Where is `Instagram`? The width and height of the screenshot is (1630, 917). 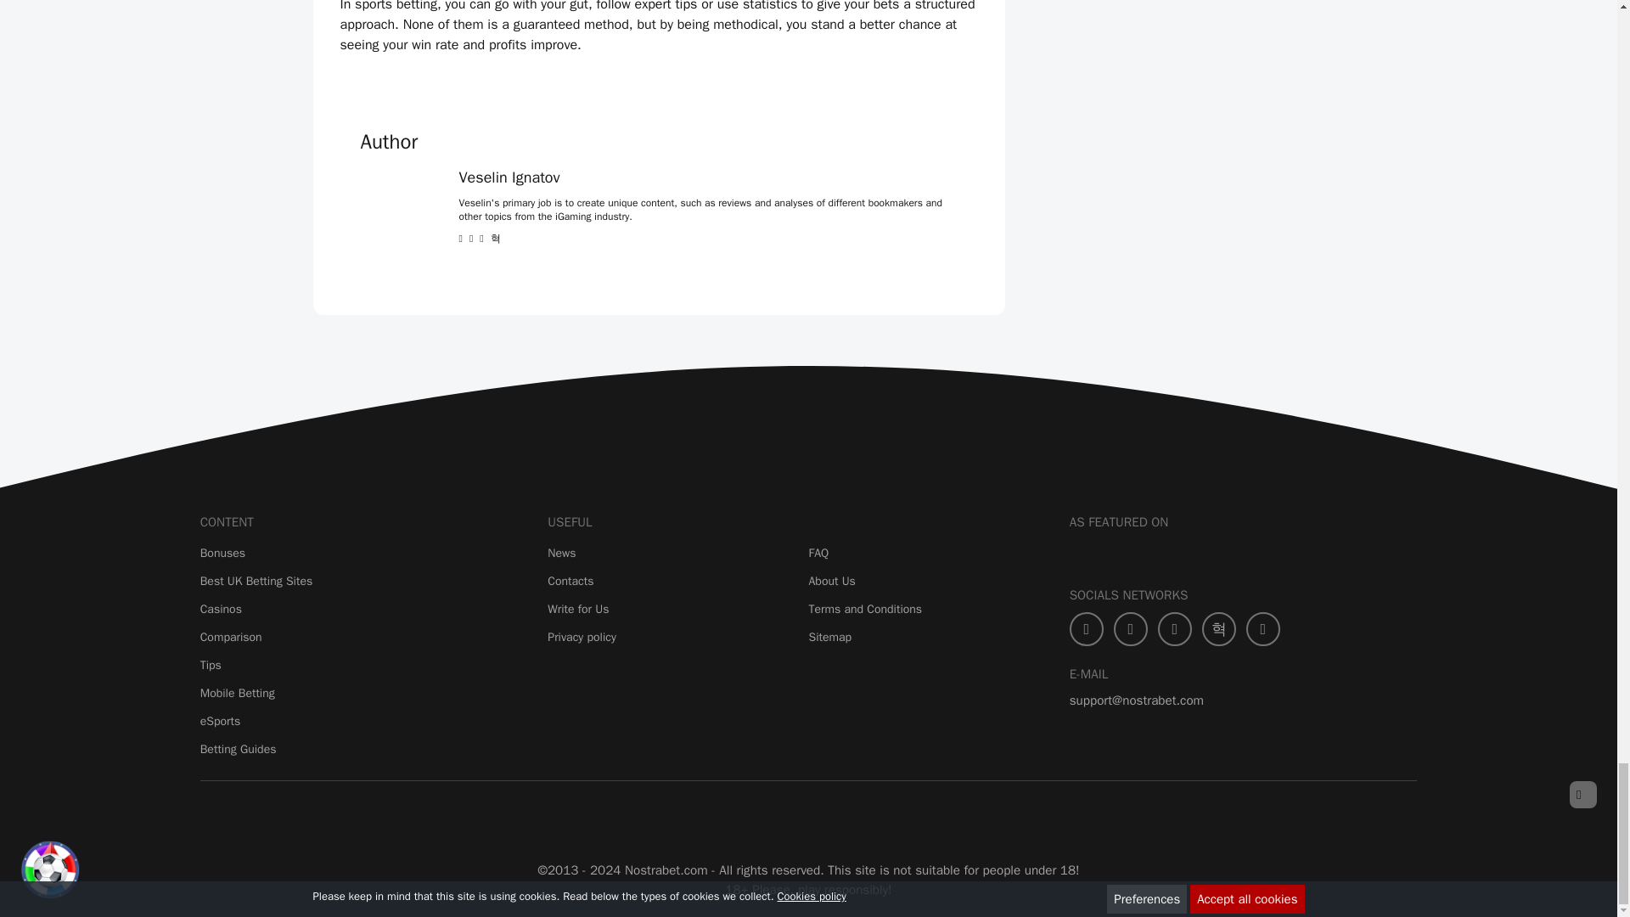 Instagram is located at coordinates (1219, 629).